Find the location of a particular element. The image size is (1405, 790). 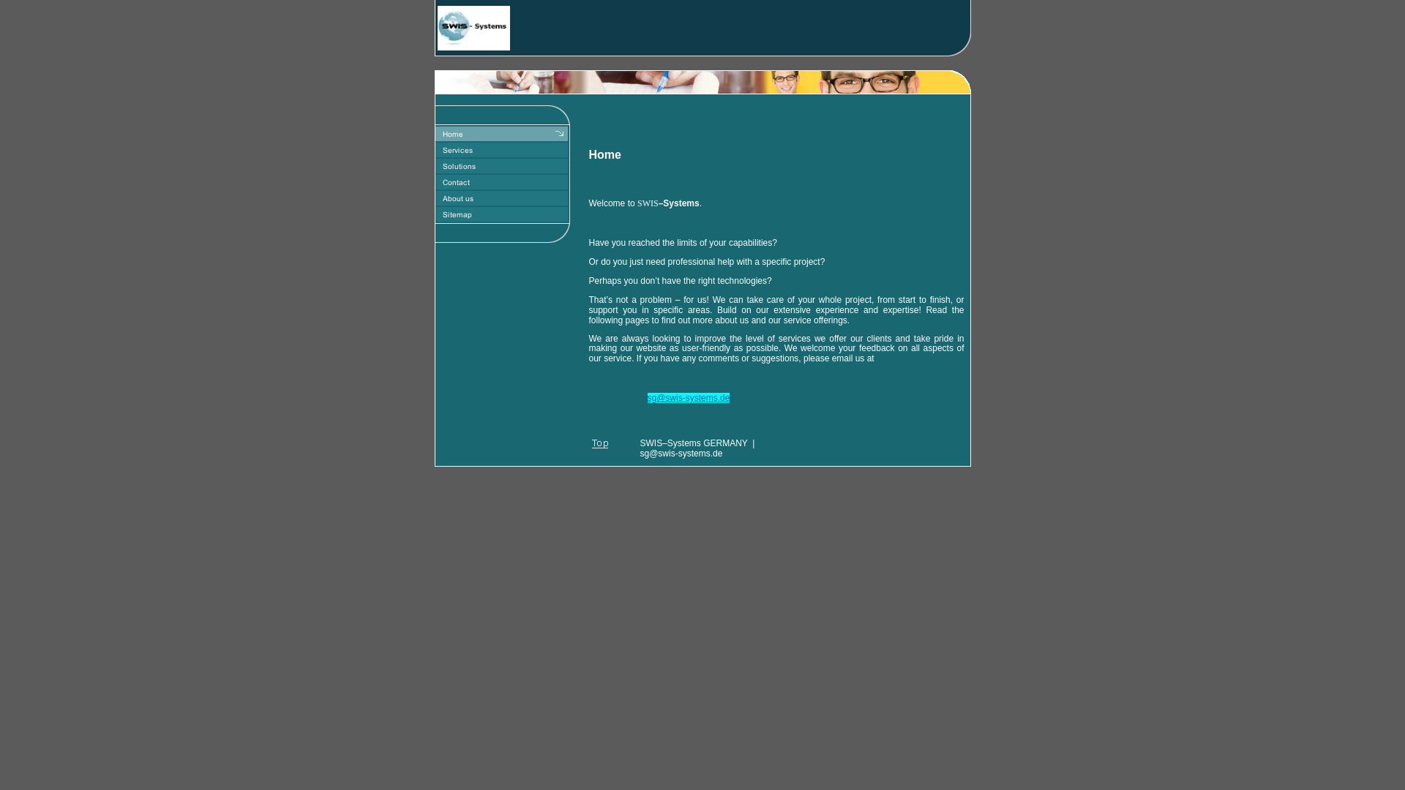

Sitemap is located at coordinates (501, 214).